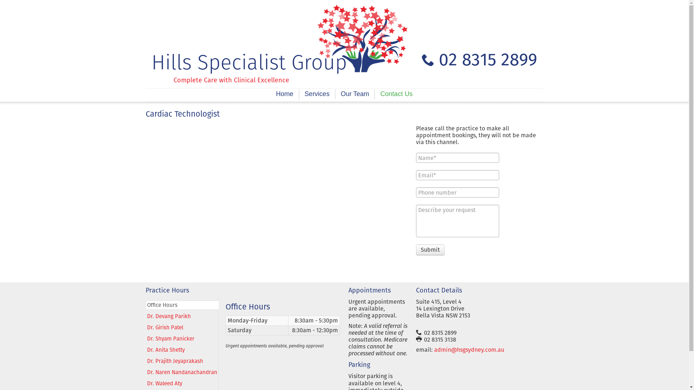 This screenshot has width=694, height=390. Describe the element at coordinates (182, 305) in the screenshot. I see `Office Hours` at that location.